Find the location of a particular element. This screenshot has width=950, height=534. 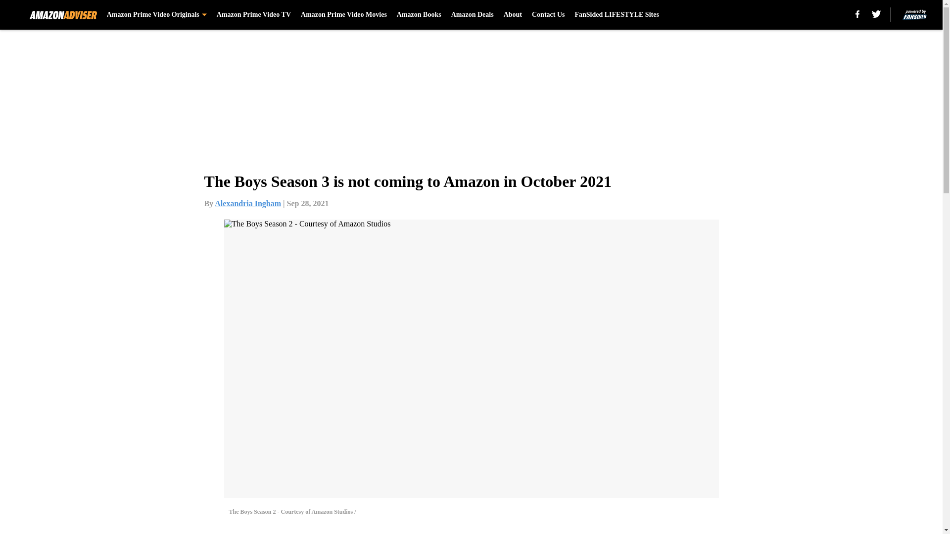

Amazon Books is located at coordinates (419, 15).